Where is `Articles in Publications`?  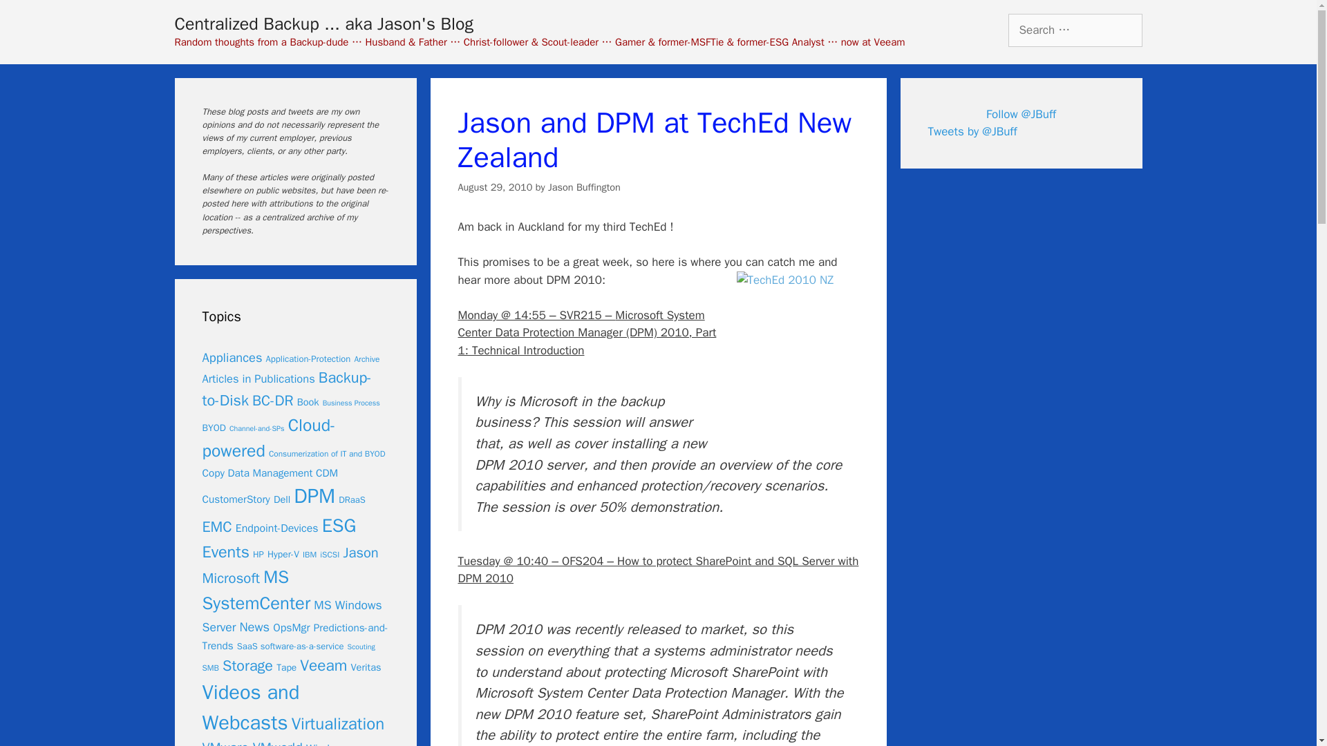
Articles in Publications is located at coordinates (258, 379).